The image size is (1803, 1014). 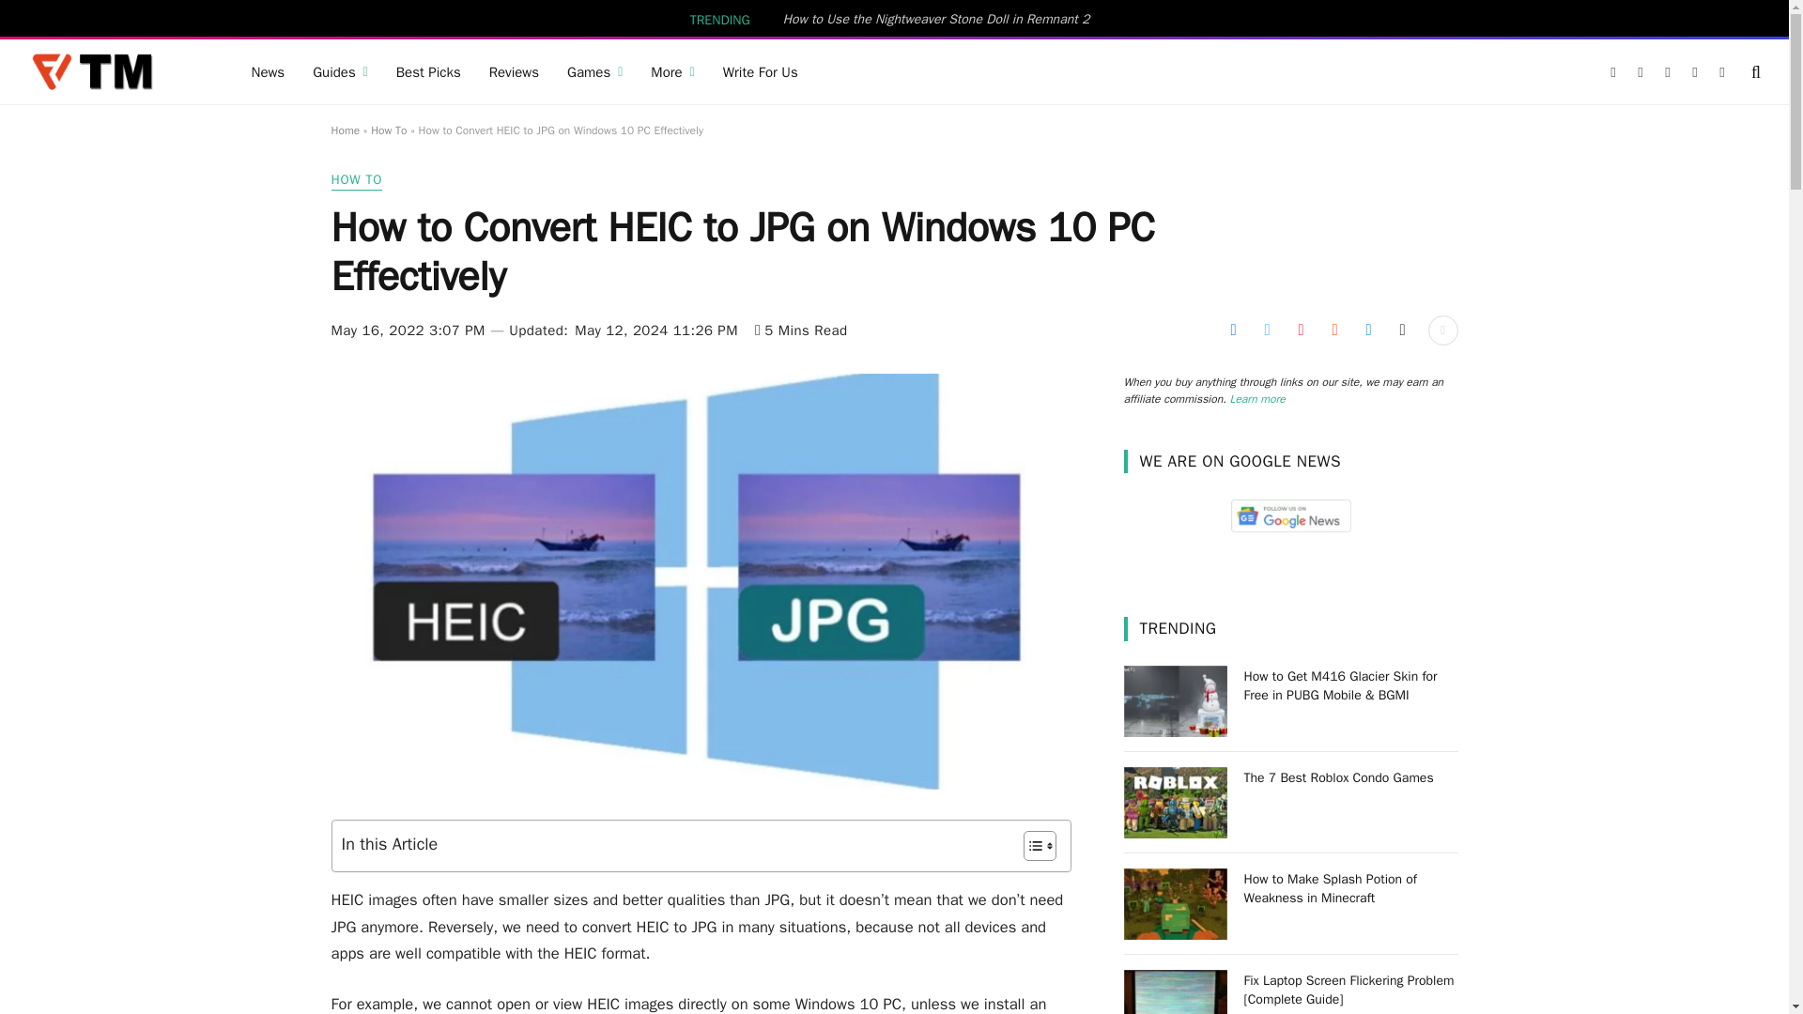 What do you see at coordinates (515, 71) in the screenshot?
I see `Reviews` at bounding box center [515, 71].